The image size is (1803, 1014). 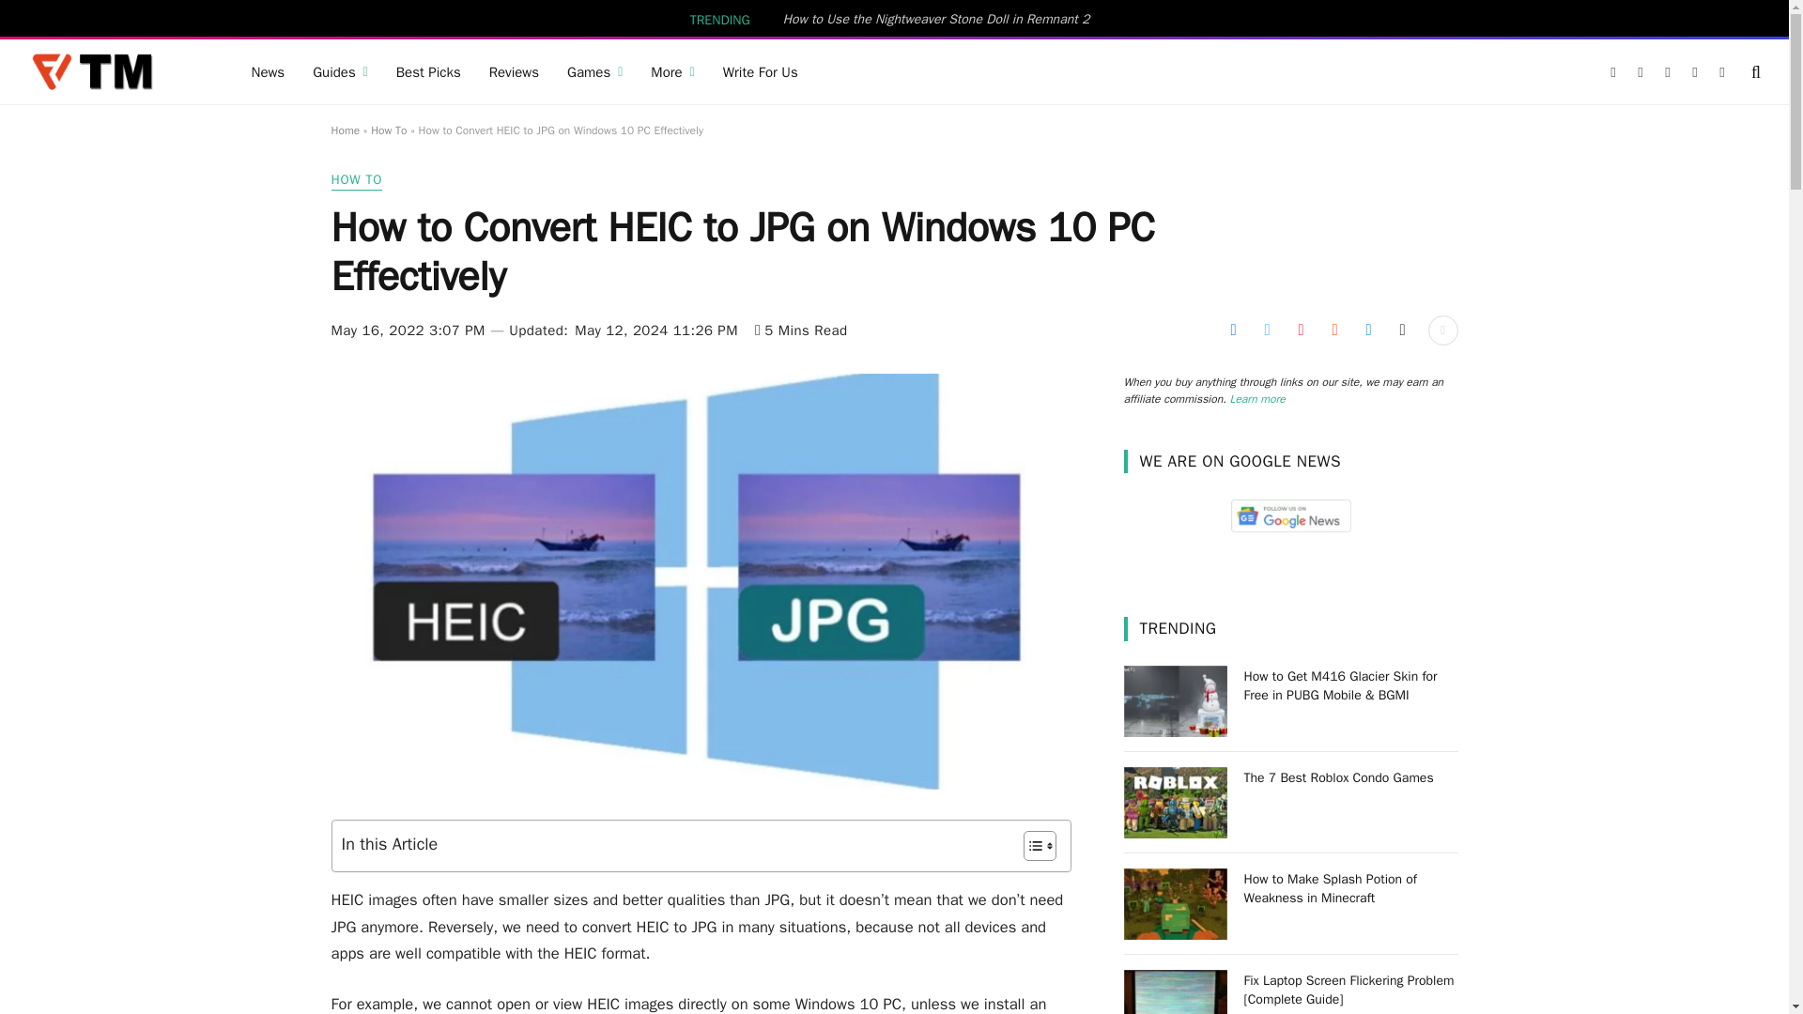 What do you see at coordinates (515, 71) in the screenshot?
I see `Reviews` at bounding box center [515, 71].